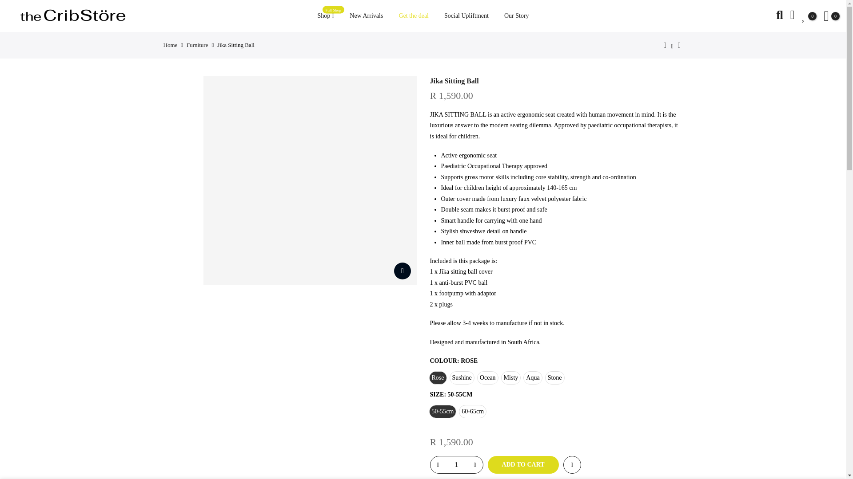 The height and width of the screenshot is (479, 853). What do you see at coordinates (366, 16) in the screenshot?
I see `New Arrivals` at bounding box center [366, 16].